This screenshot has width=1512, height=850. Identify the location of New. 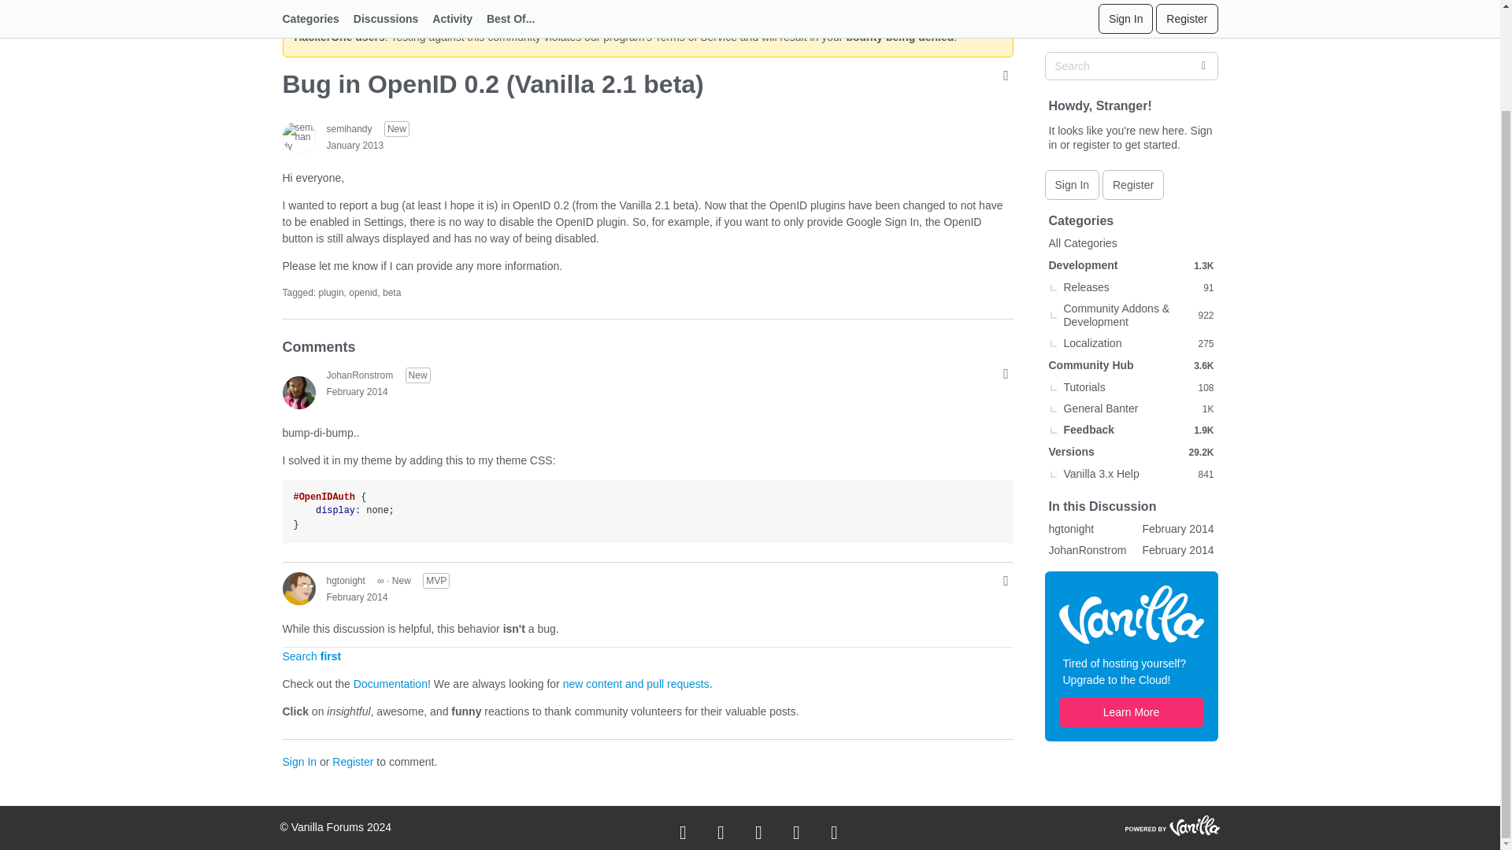
(397, 129).